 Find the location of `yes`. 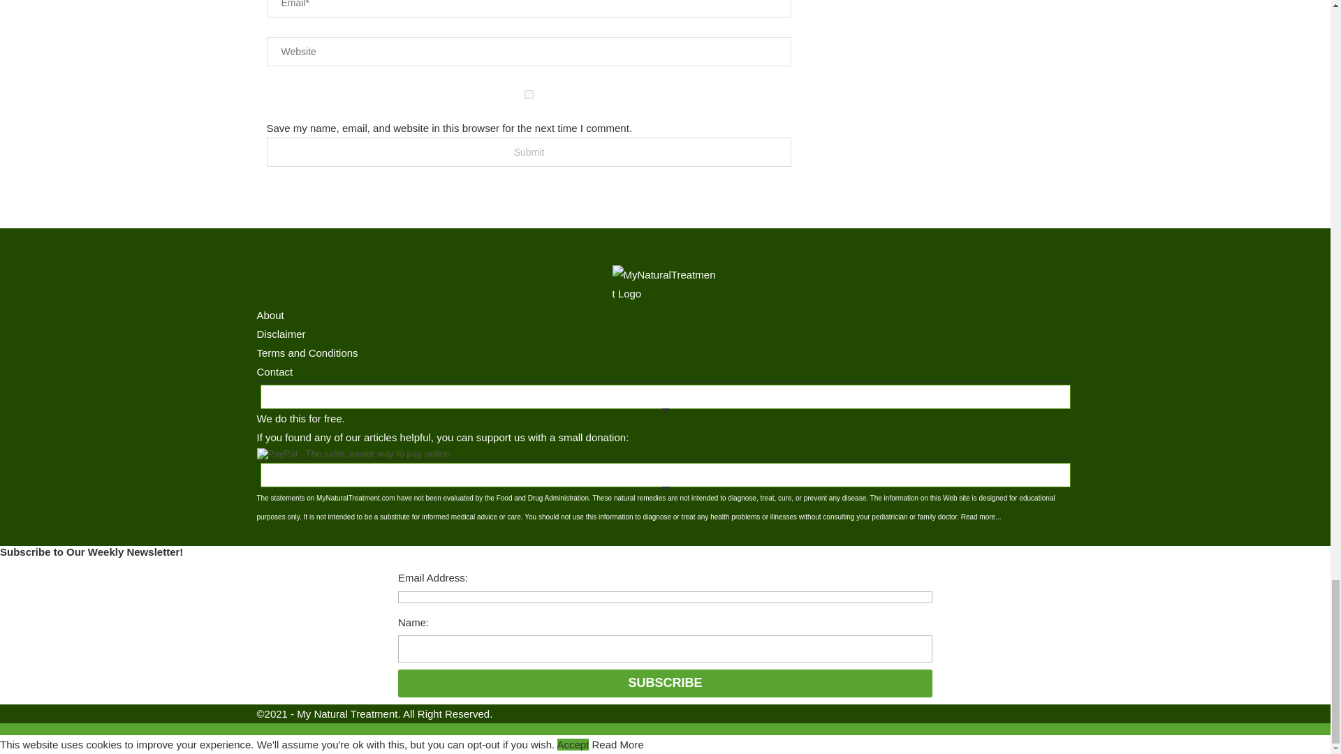

yes is located at coordinates (529, 94).